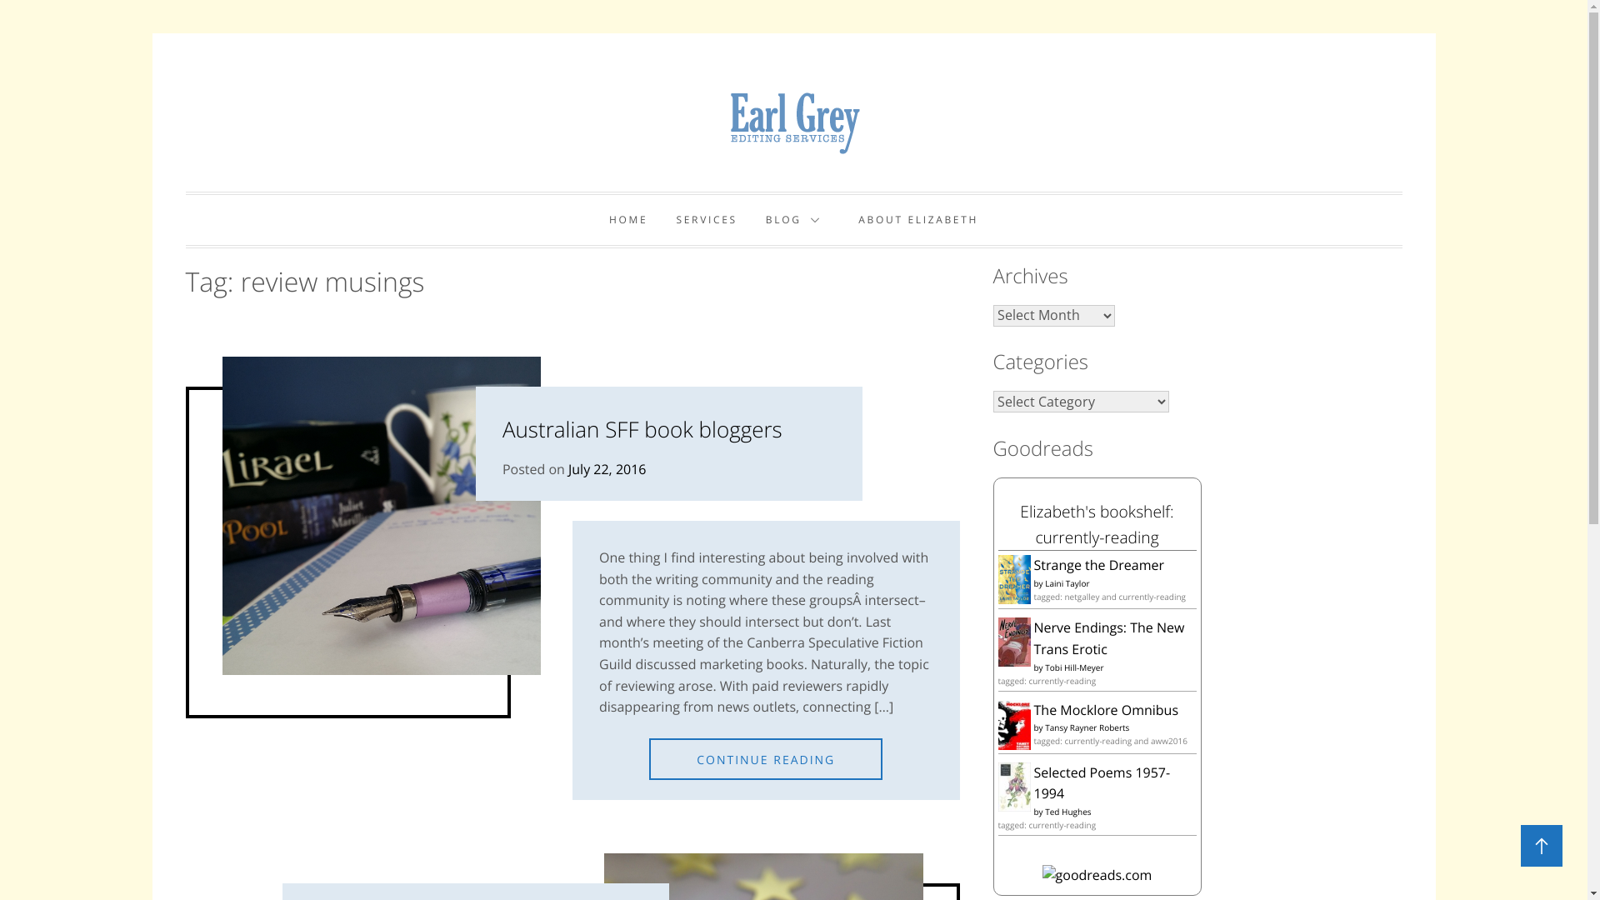  Describe the element at coordinates (1067, 583) in the screenshot. I see `Laini Taylor` at that location.